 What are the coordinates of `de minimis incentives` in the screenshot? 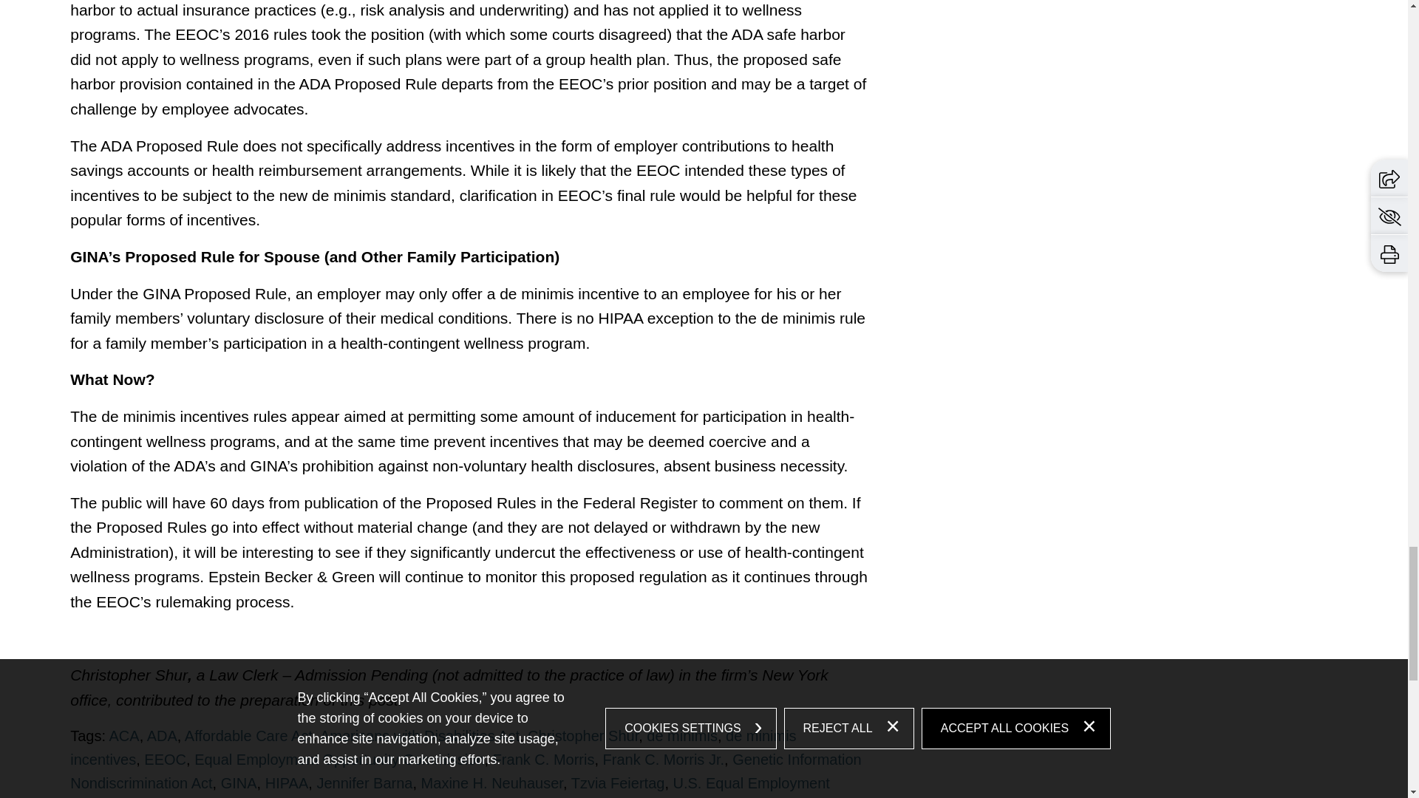 It's located at (433, 747).